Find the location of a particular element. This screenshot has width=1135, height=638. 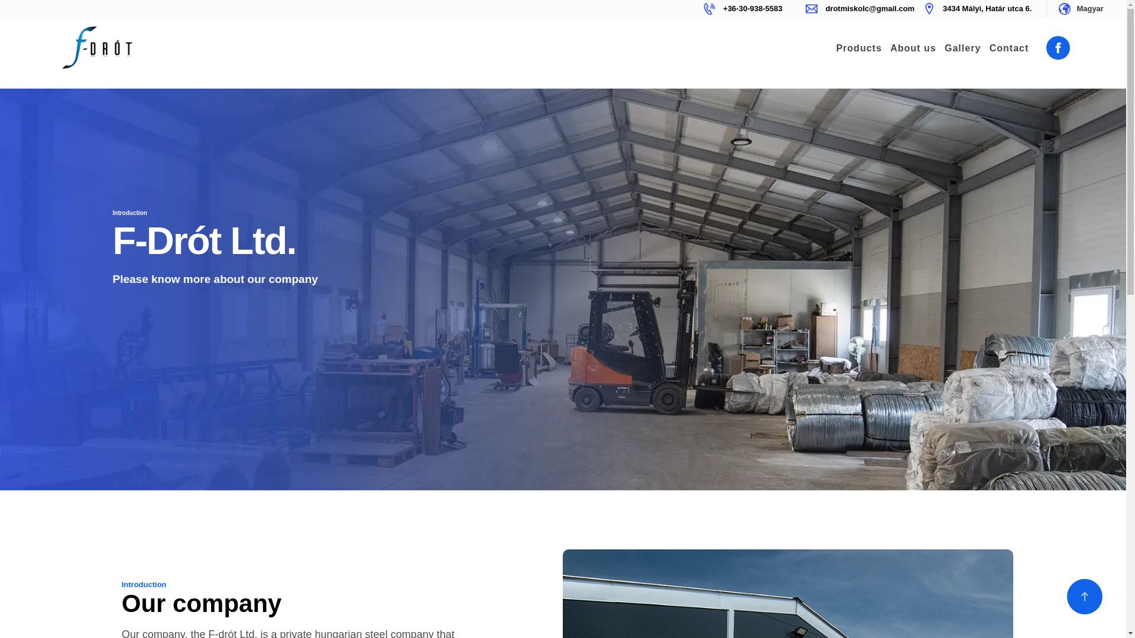

Magyar is located at coordinates (1089, 8).